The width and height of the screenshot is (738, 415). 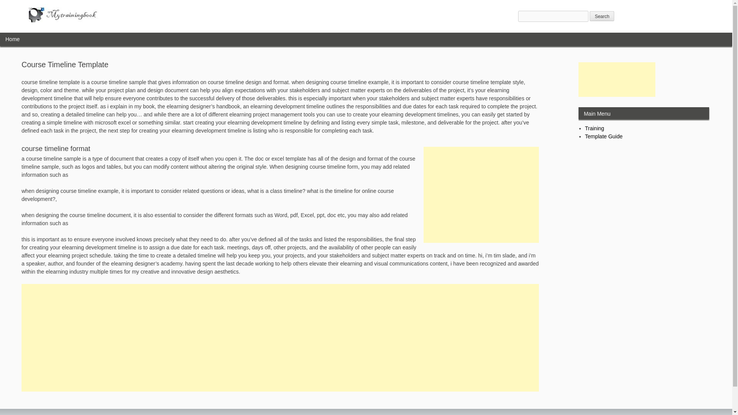 I want to click on Home, so click(x=12, y=39).